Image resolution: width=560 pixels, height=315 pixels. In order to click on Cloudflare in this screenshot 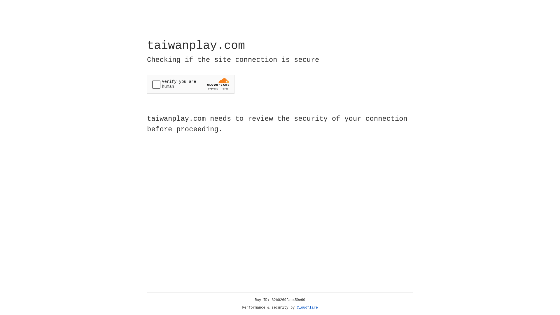, I will do `click(307, 308)`.